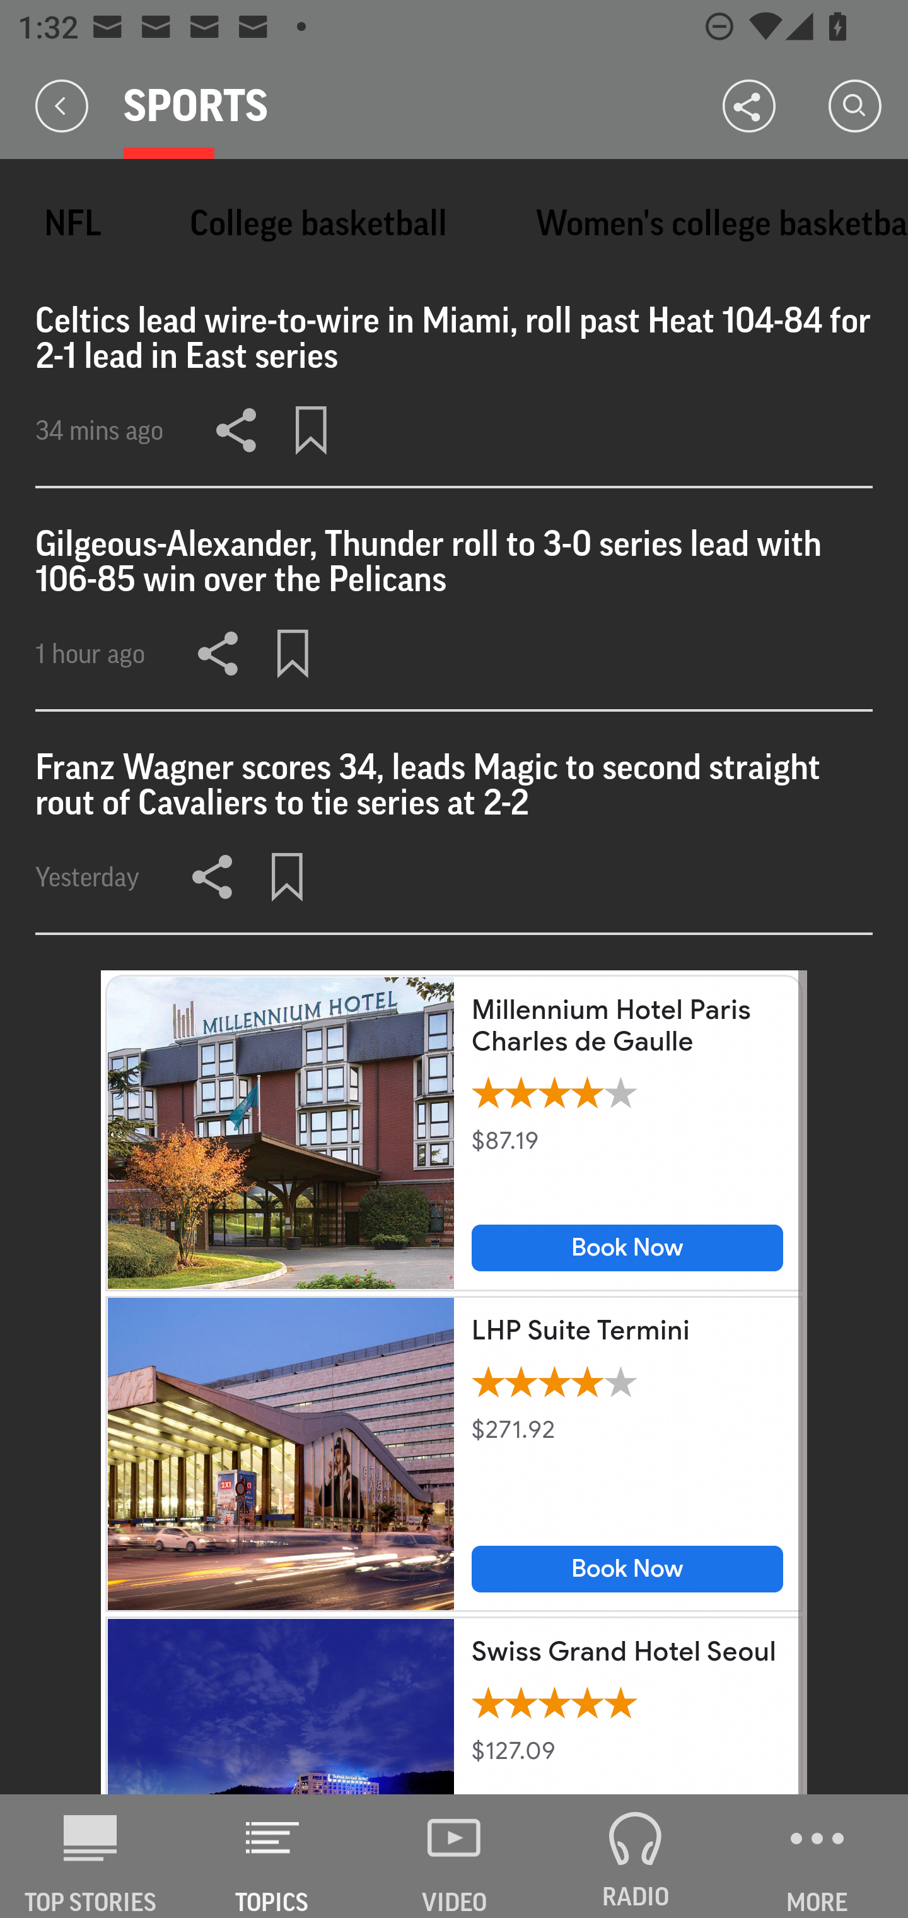 The width and height of the screenshot is (908, 1918). I want to click on TOPICS, so click(272, 1856).